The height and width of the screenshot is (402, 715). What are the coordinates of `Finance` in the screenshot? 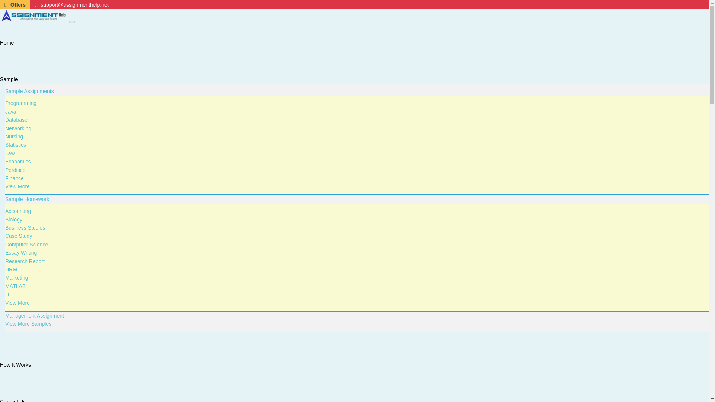 It's located at (14, 178).